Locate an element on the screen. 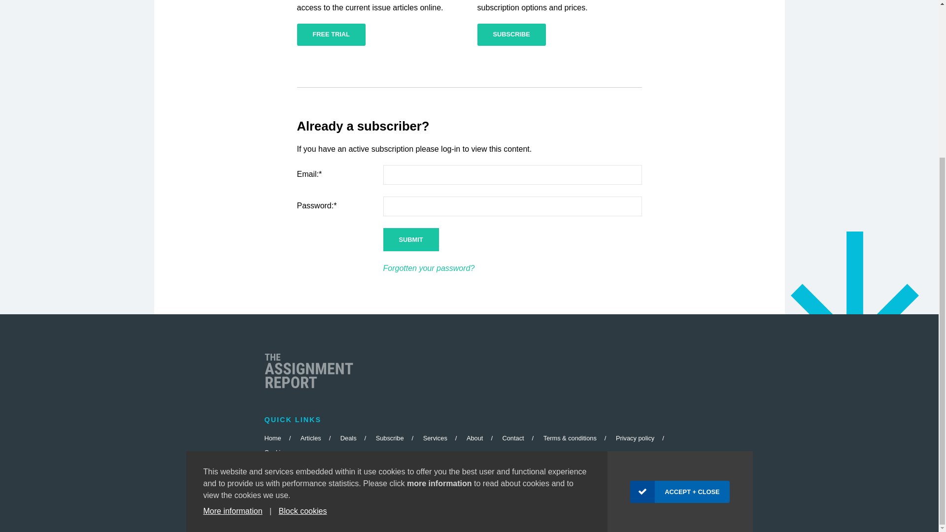  Privacy policy is located at coordinates (635, 438).